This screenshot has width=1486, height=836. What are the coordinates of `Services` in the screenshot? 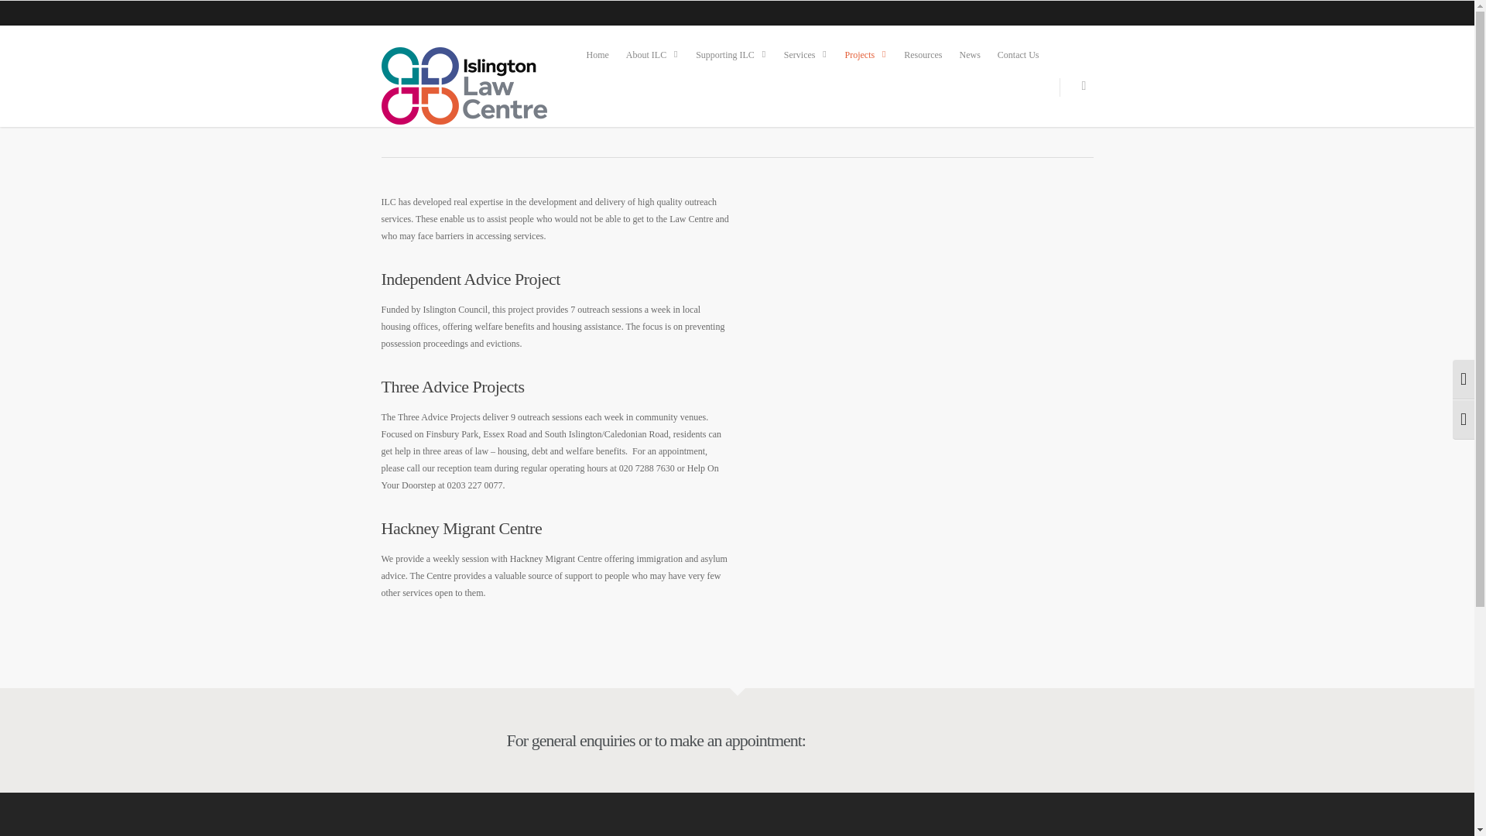 It's located at (805, 54).